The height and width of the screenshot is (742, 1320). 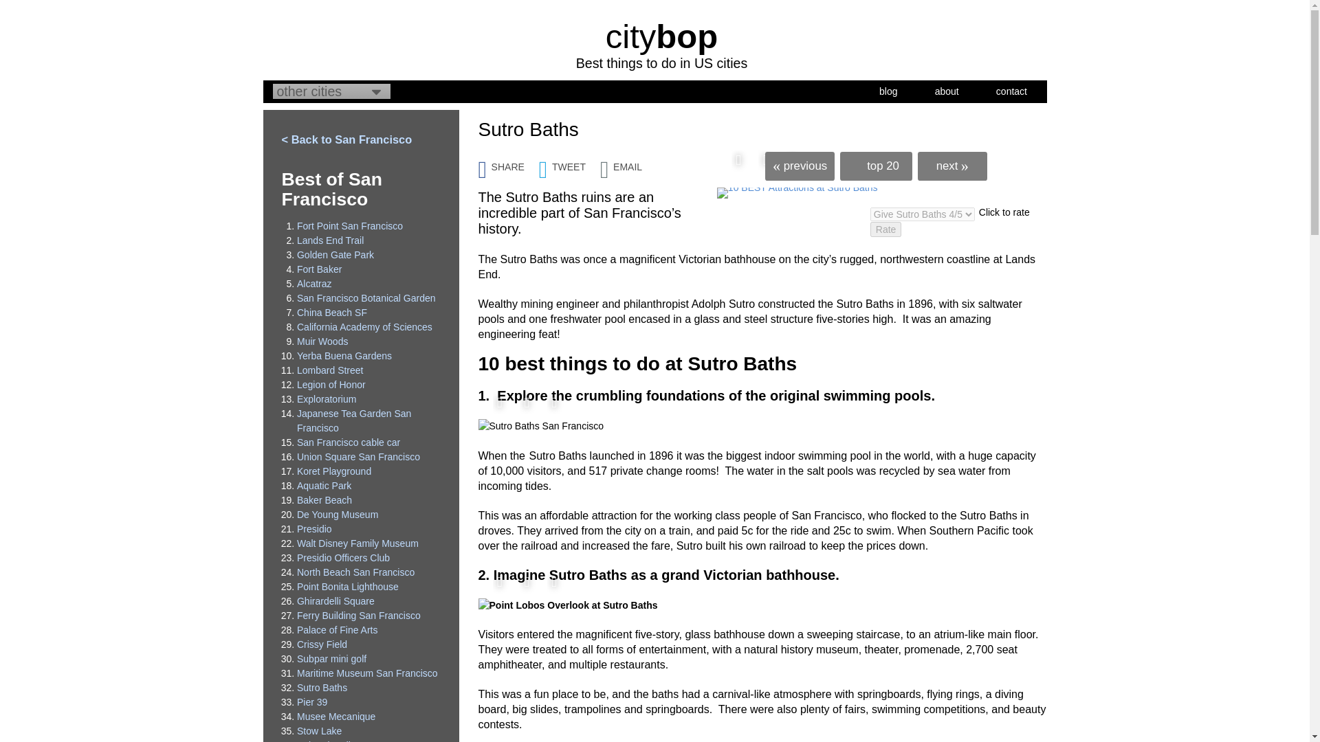 I want to click on contact, so click(x=1011, y=91).